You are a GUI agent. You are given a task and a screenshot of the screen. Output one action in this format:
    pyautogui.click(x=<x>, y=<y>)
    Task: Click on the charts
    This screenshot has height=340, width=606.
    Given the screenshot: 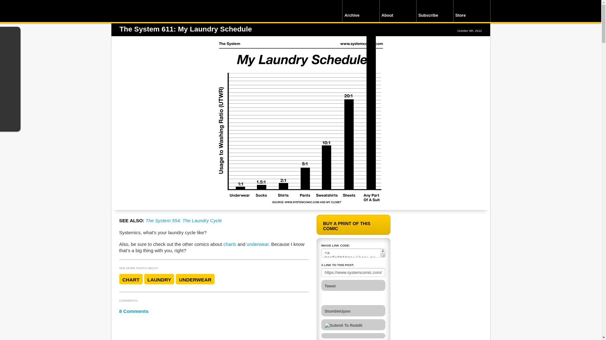 What is the action you would take?
    pyautogui.click(x=230, y=244)
    